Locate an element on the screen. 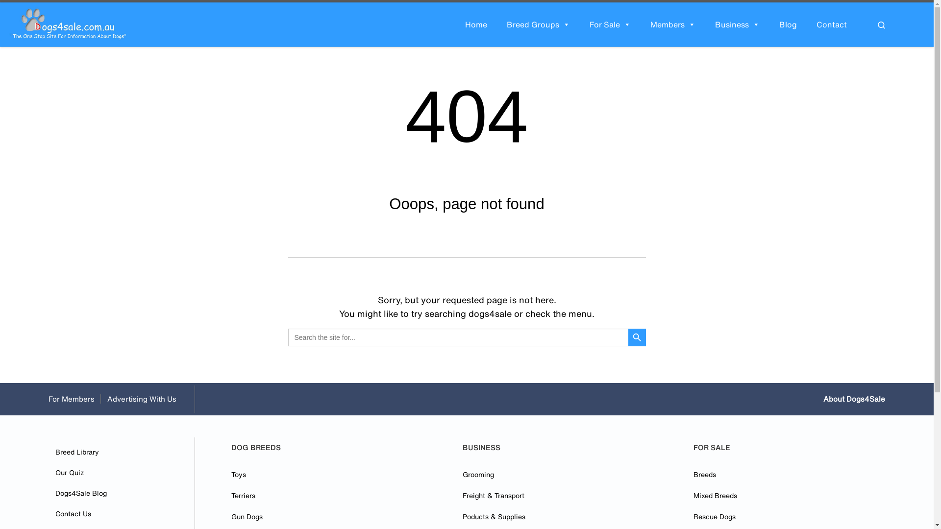 Image resolution: width=941 pixels, height=529 pixels. Mixed Breeds is located at coordinates (716, 496).